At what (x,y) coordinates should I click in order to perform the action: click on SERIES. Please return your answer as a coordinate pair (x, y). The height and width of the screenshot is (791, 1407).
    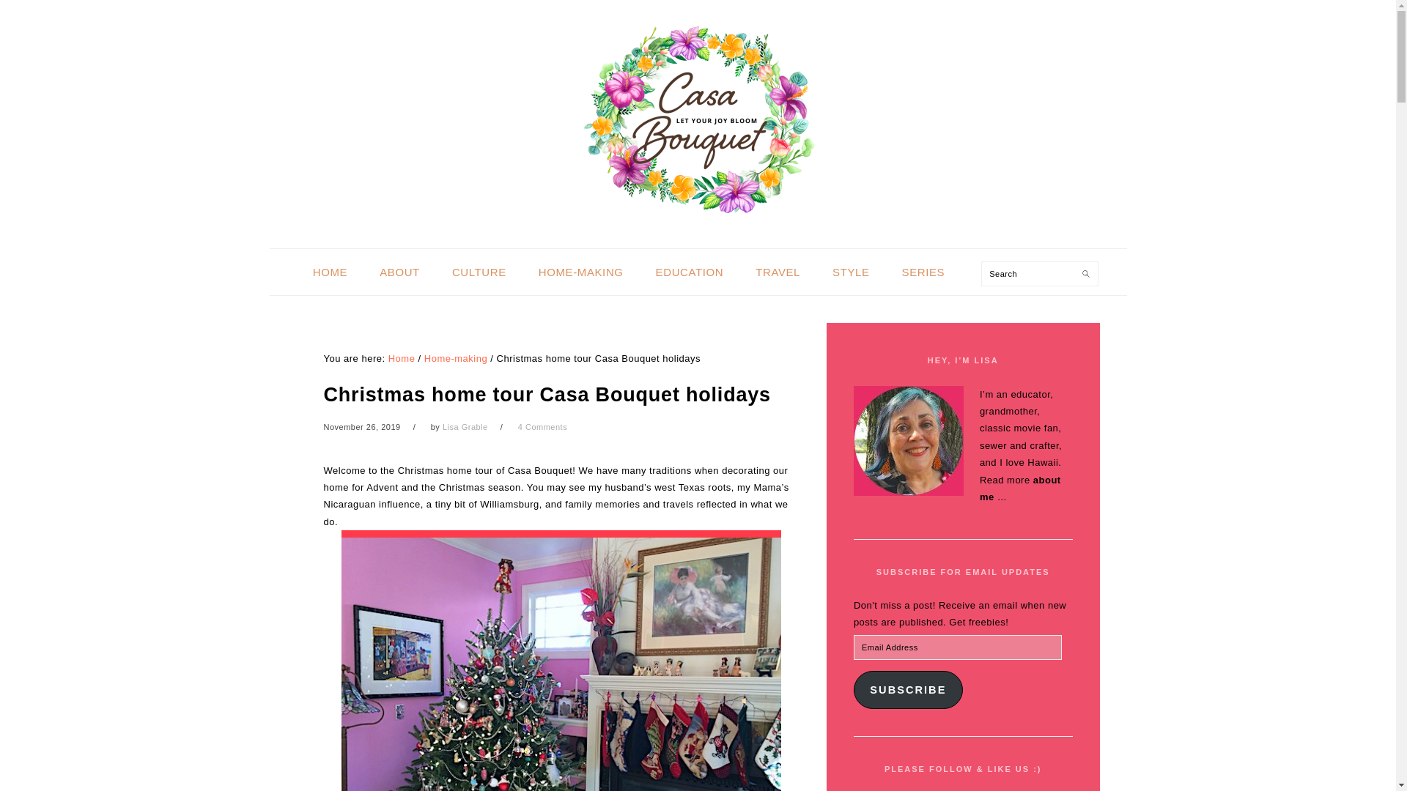
    Looking at the image, I should click on (923, 272).